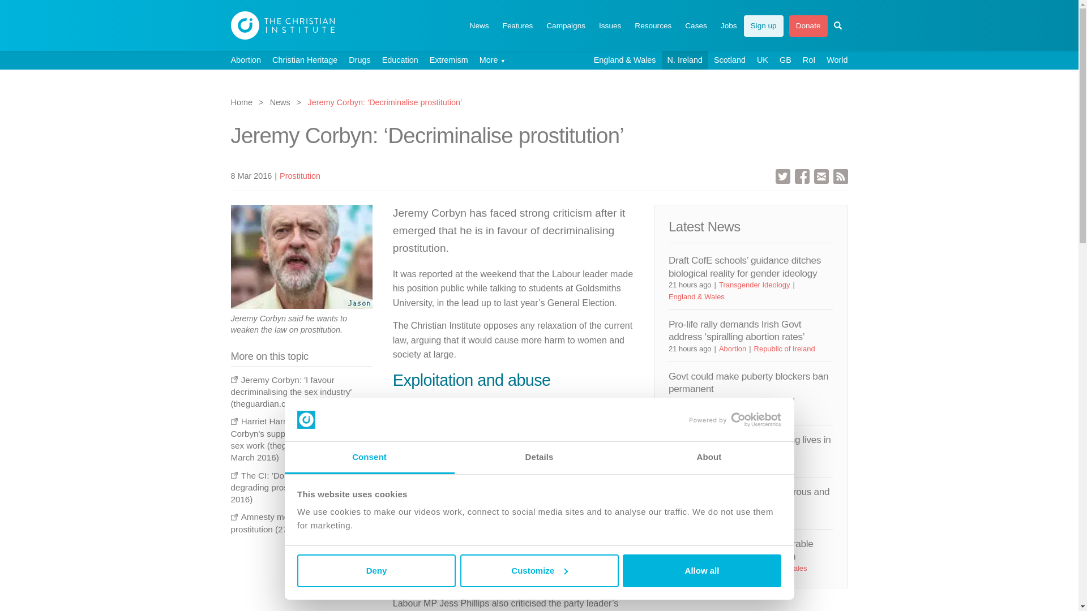 The width and height of the screenshot is (1087, 611). Describe the element at coordinates (802, 175) in the screenshot. I see `Share this on Facebook` at that location.